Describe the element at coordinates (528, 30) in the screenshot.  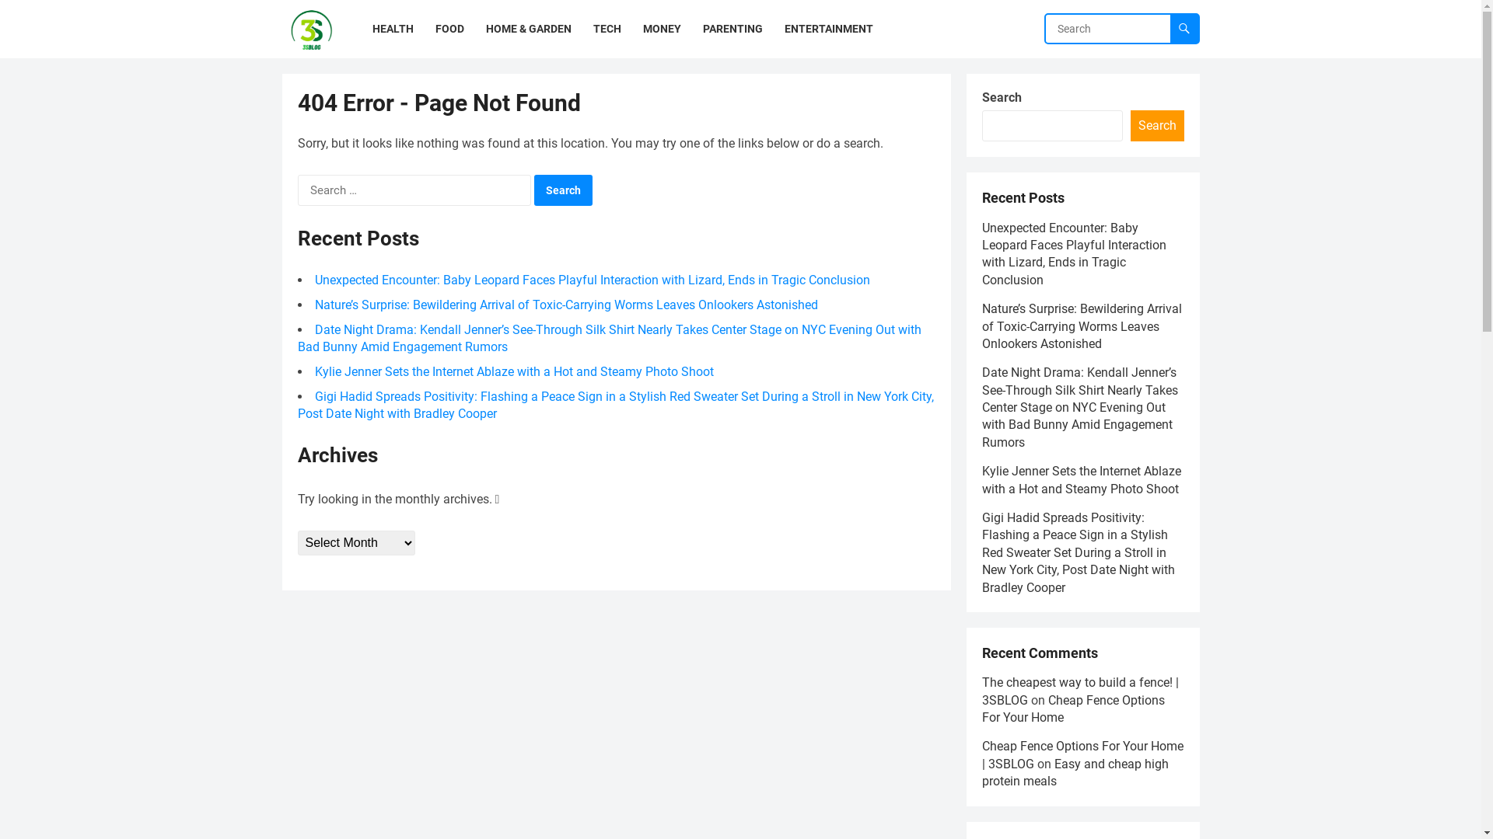
I see `HOME & GARDEN` at that location.